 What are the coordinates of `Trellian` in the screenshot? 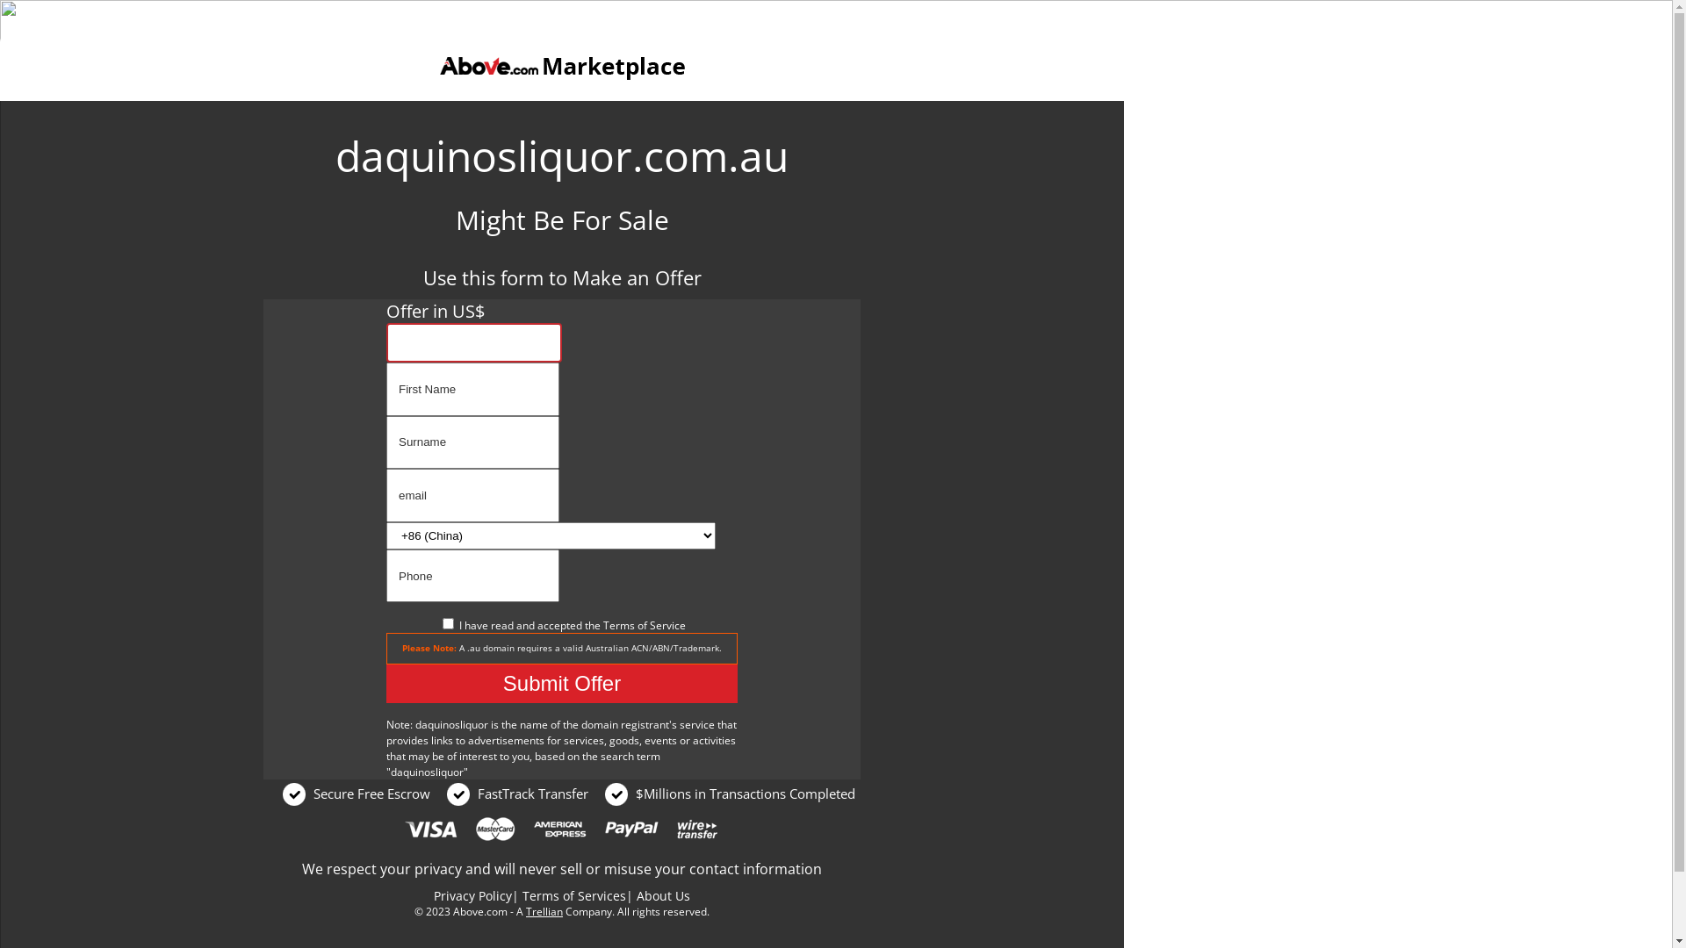 It's located at (544, 911).